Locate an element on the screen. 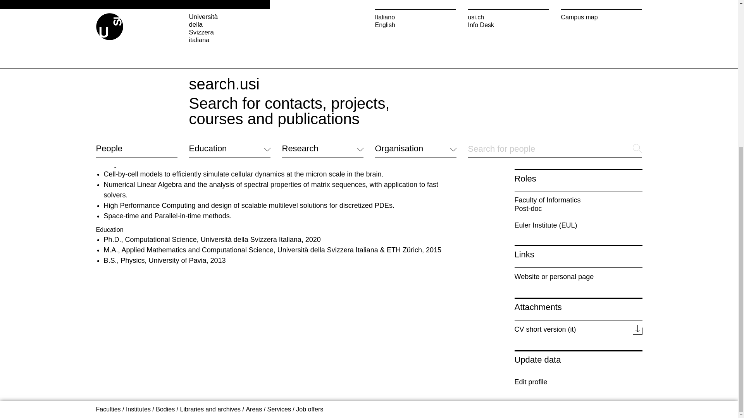 The image size is (744, 418). Other contacts is located at coordinates (116, 139).